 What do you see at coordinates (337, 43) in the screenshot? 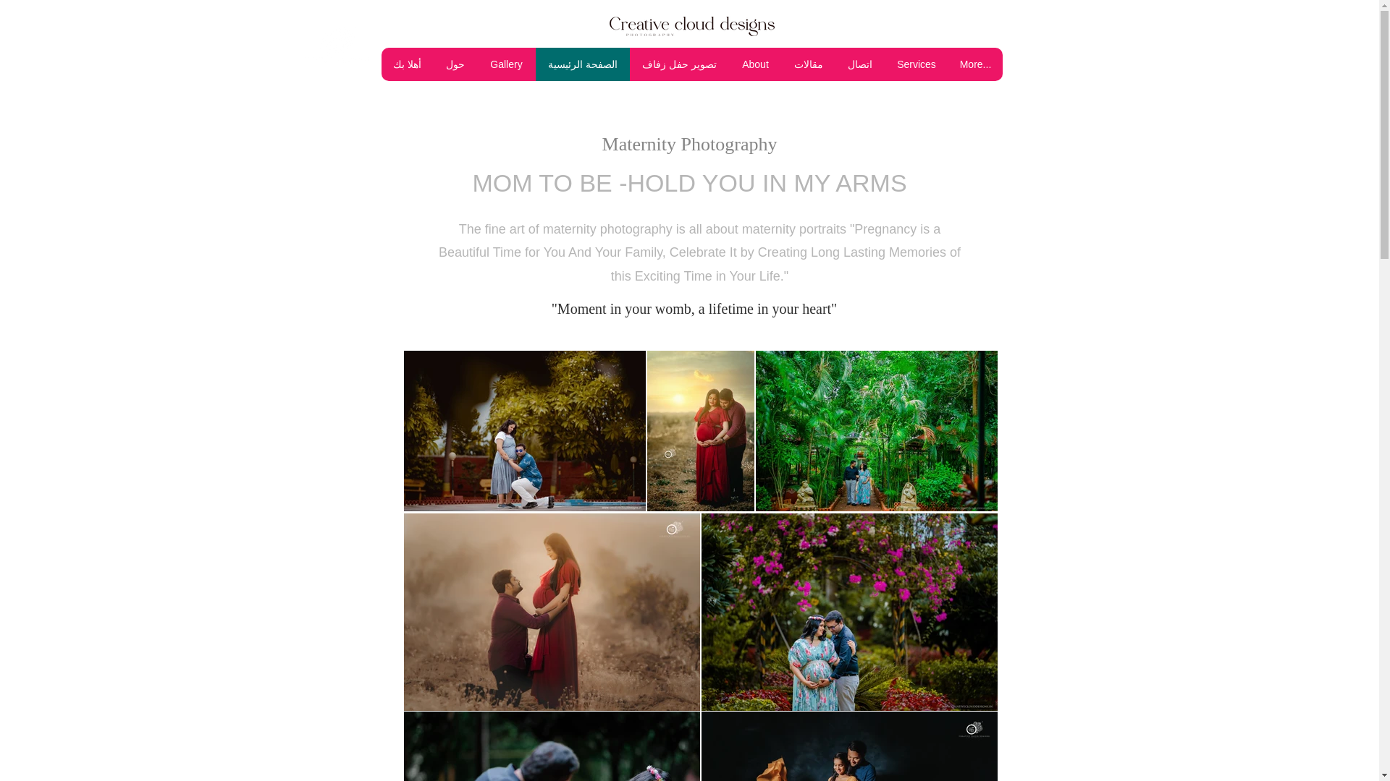
I see `Candid Wedding Photography` at bounding box center [337, 43].